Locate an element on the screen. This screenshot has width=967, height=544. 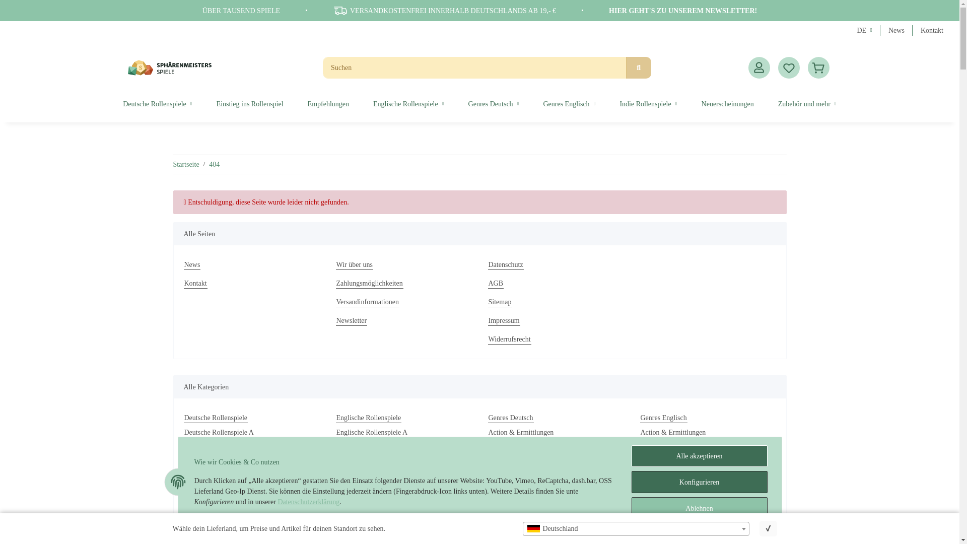
Indie Rollenspiele is located at coordinates (648, 104).